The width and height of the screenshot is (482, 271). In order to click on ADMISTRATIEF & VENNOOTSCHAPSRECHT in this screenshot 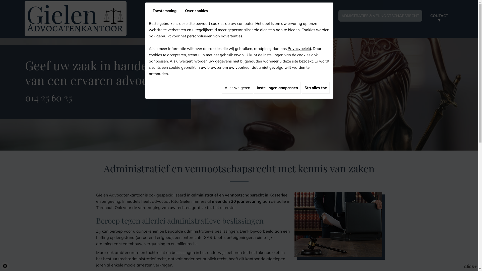, I will do `click(380, 16)`.